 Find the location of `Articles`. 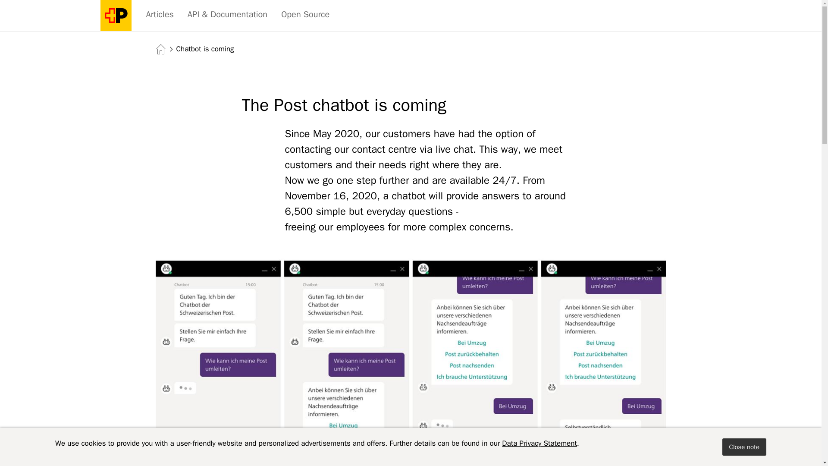

Articles is located at coordinates (160, 15).